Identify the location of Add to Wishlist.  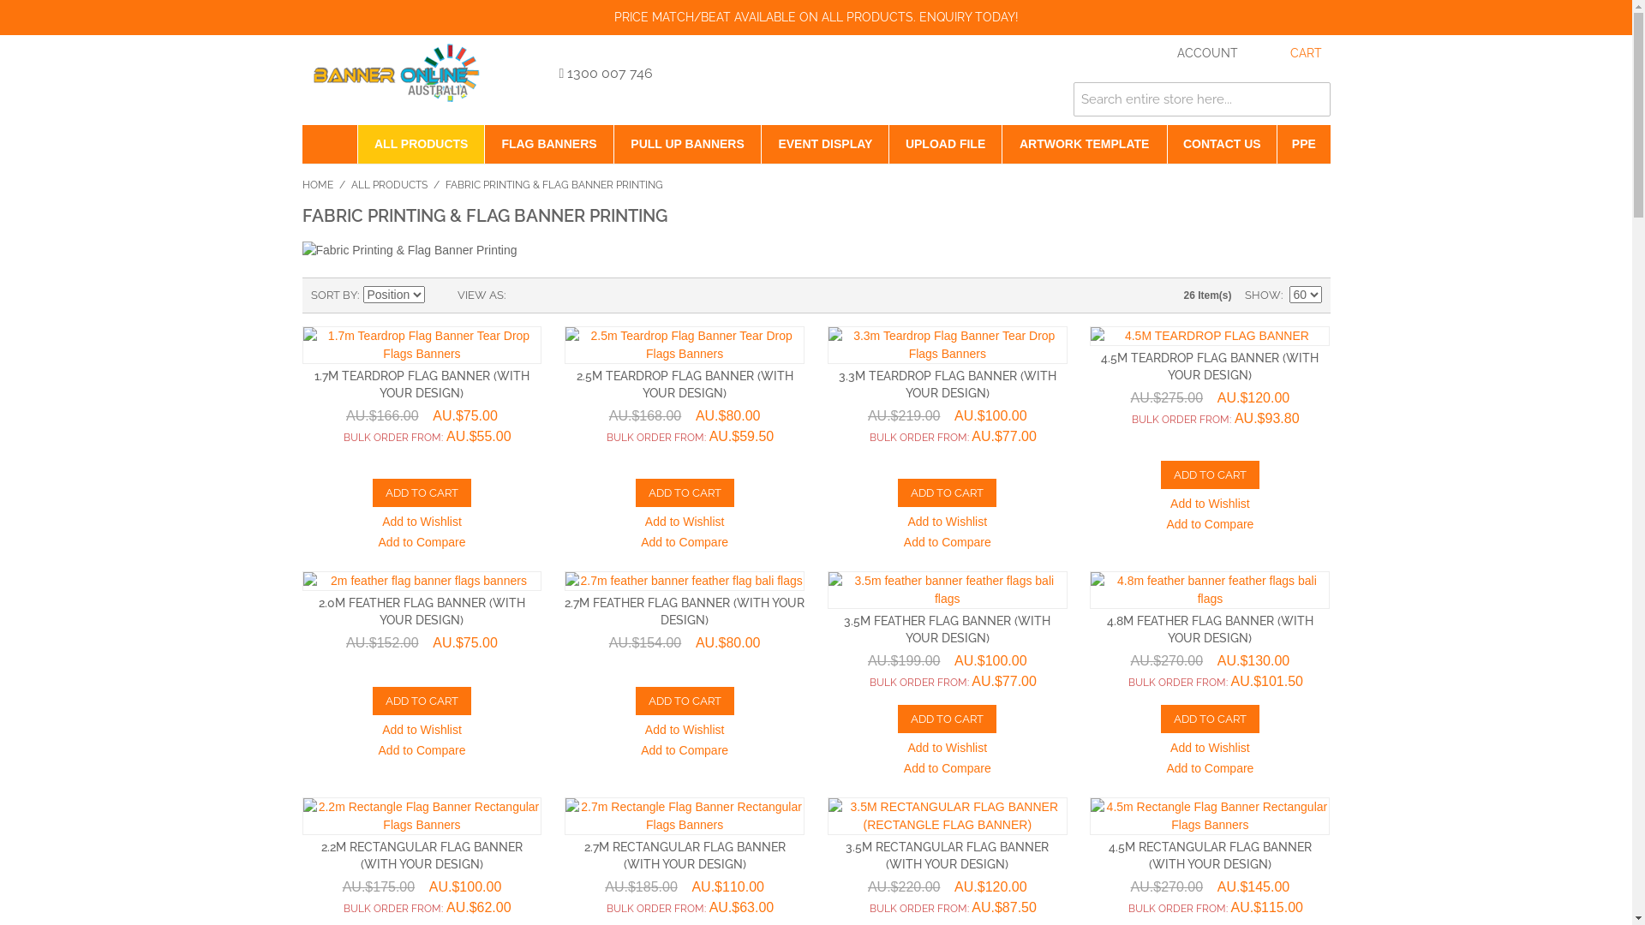
(685, 523).